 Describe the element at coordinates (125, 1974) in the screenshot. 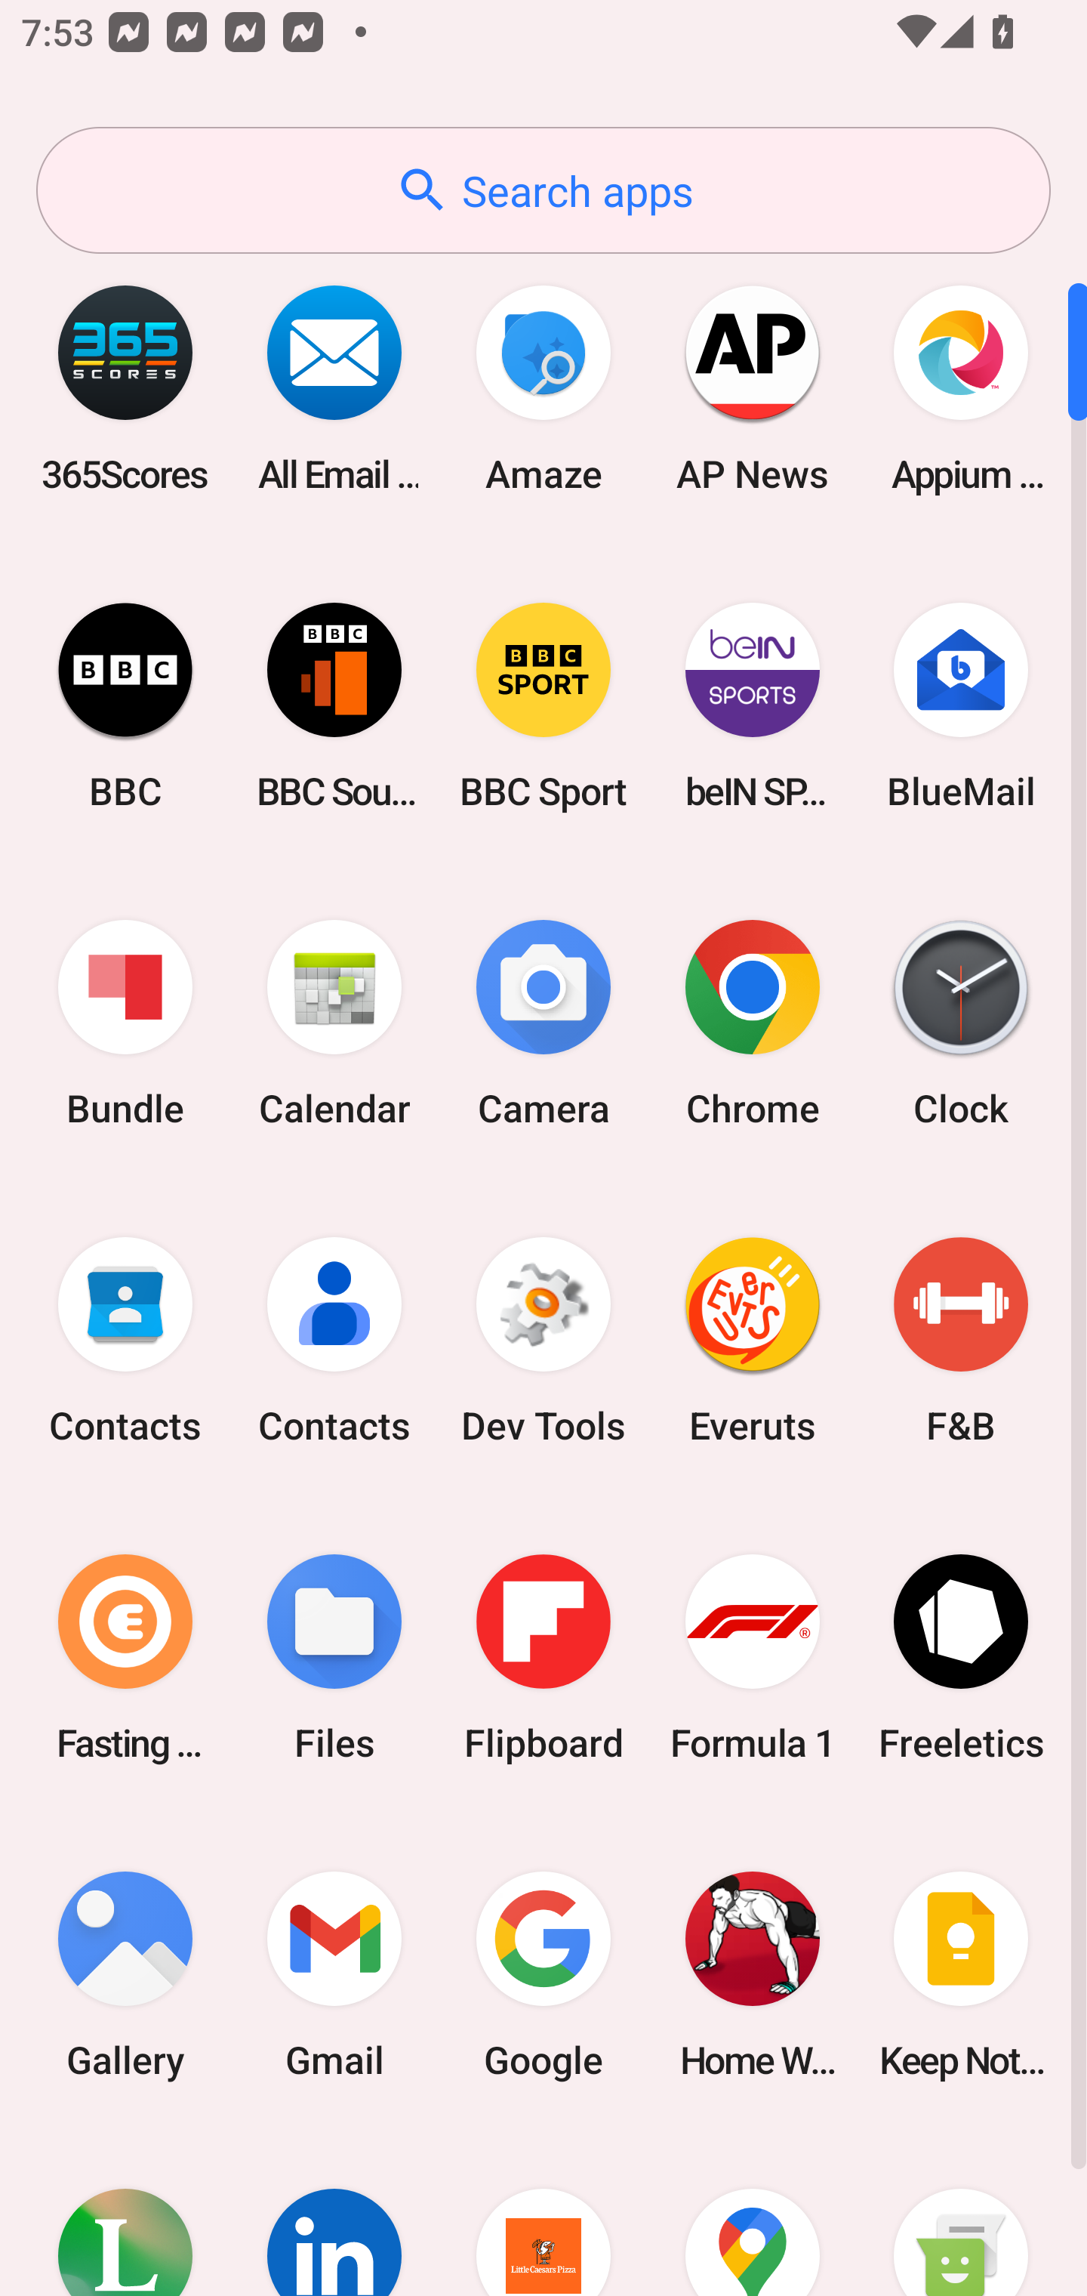

I see `Gallery` at that location.